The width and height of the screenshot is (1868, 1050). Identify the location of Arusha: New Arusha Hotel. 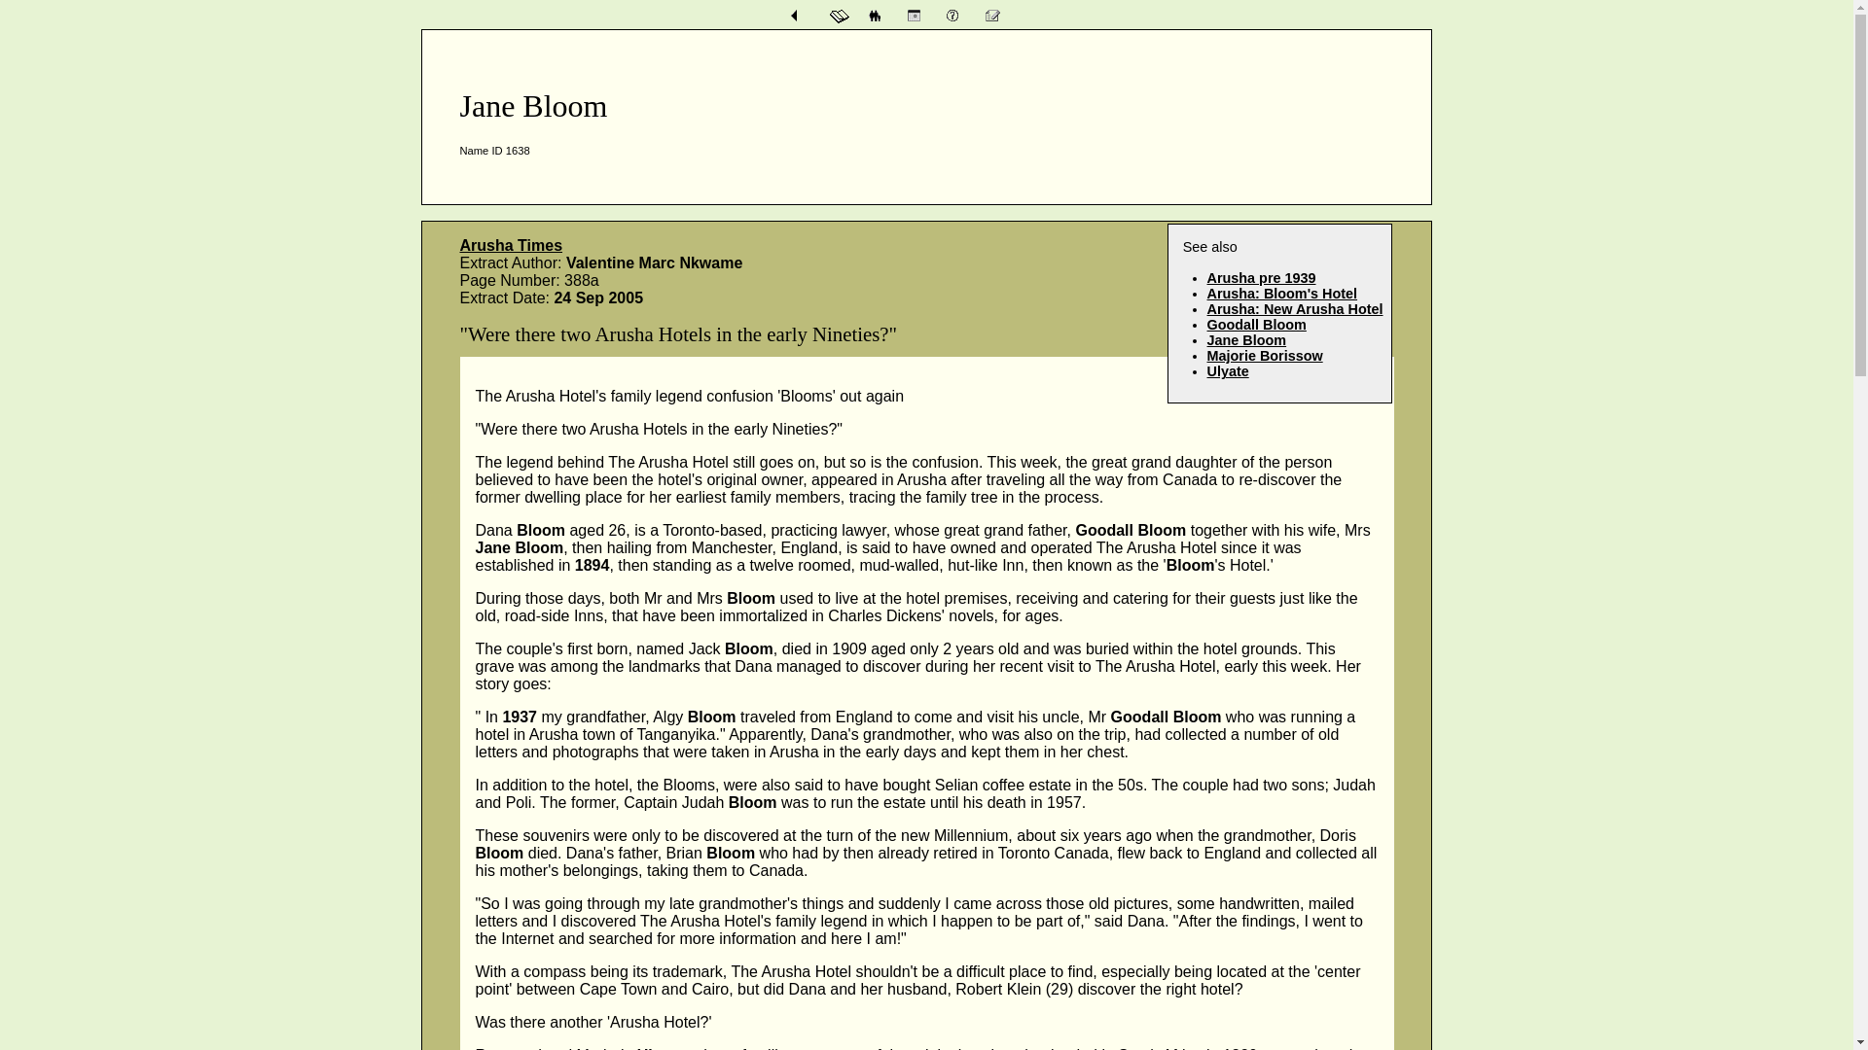
(1295, 309).